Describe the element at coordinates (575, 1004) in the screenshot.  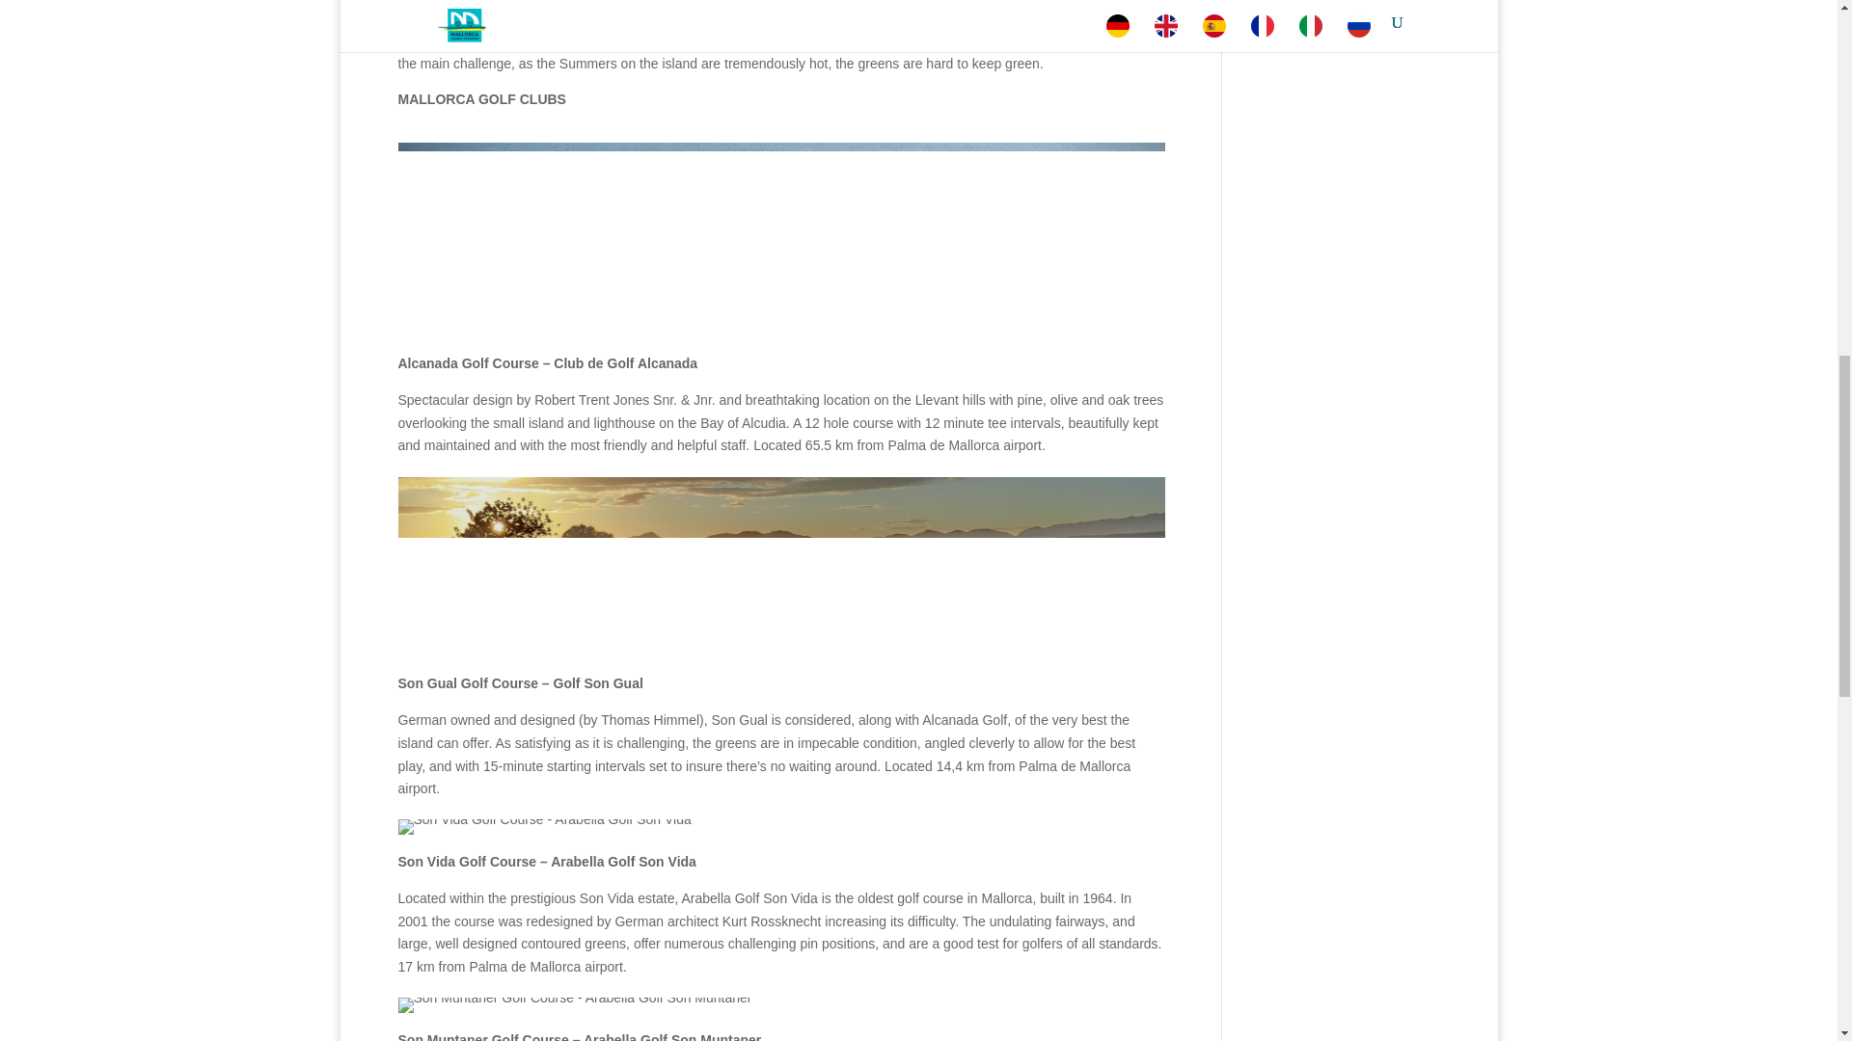
I see `sonmuntaner` at that location.